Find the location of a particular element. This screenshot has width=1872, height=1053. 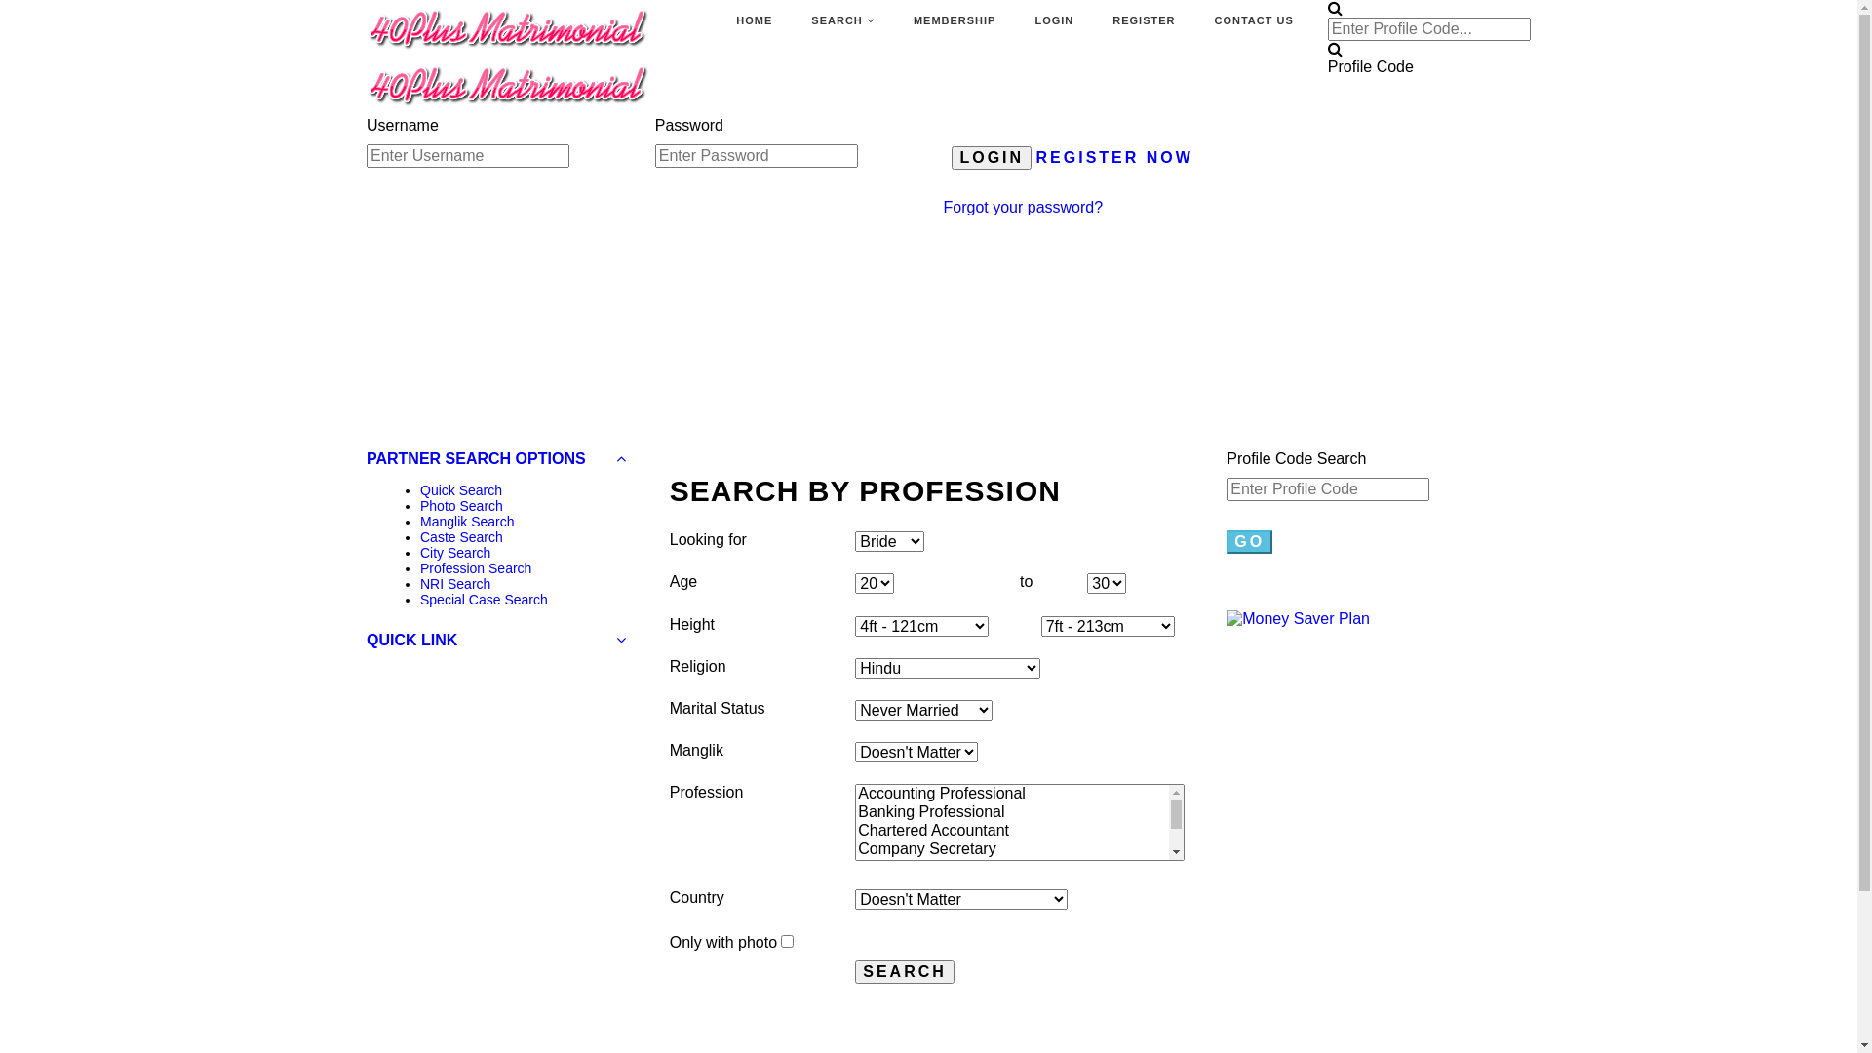

Manglik Search is located at coordinates (468, 522).